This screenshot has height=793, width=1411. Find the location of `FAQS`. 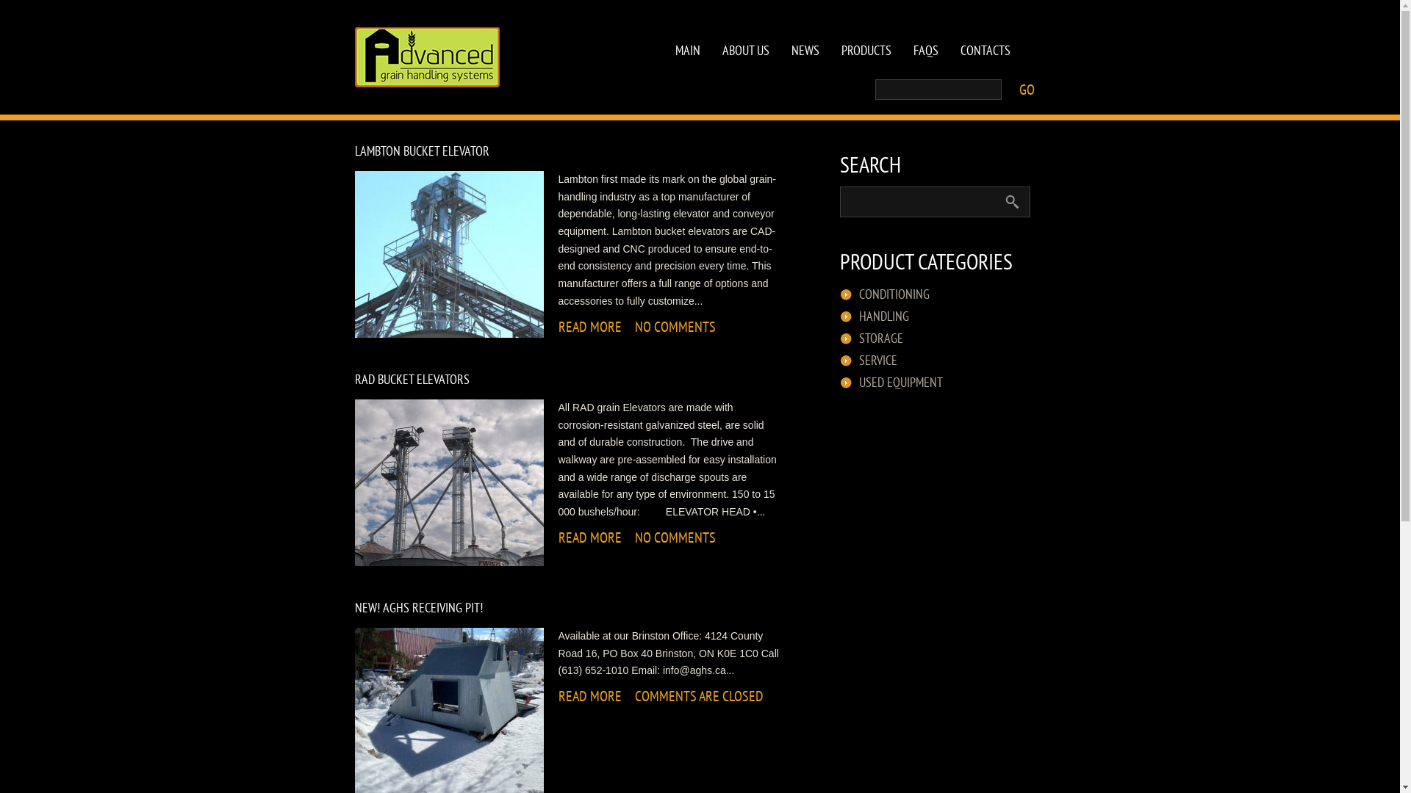

FAQS is located at coordinates (926, 32).